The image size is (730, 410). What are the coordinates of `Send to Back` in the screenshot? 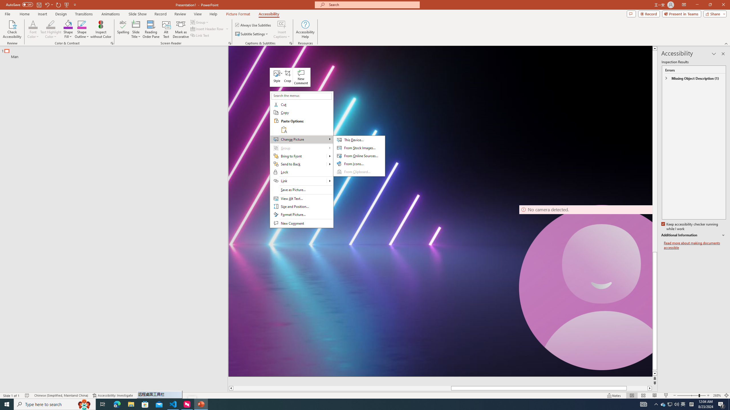 It's located at (330, 164).